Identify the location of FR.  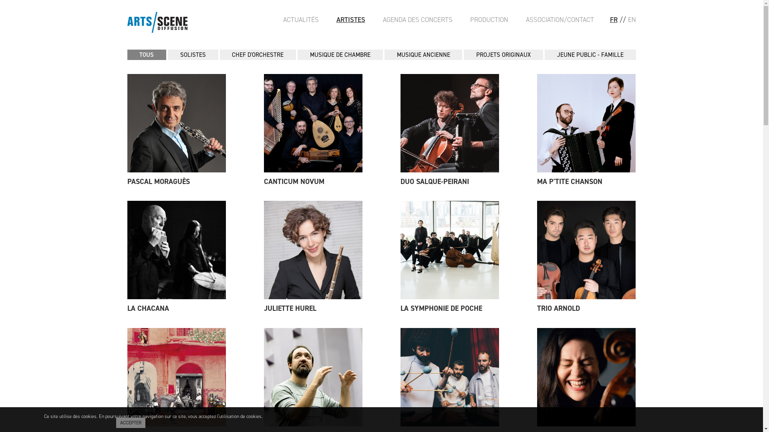
(614, 20).